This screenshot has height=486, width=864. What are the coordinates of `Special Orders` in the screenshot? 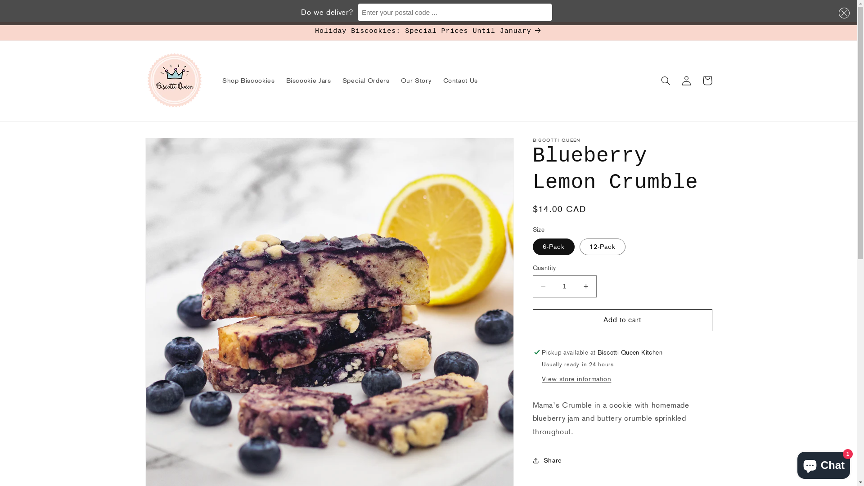 It's located at (366, 81).